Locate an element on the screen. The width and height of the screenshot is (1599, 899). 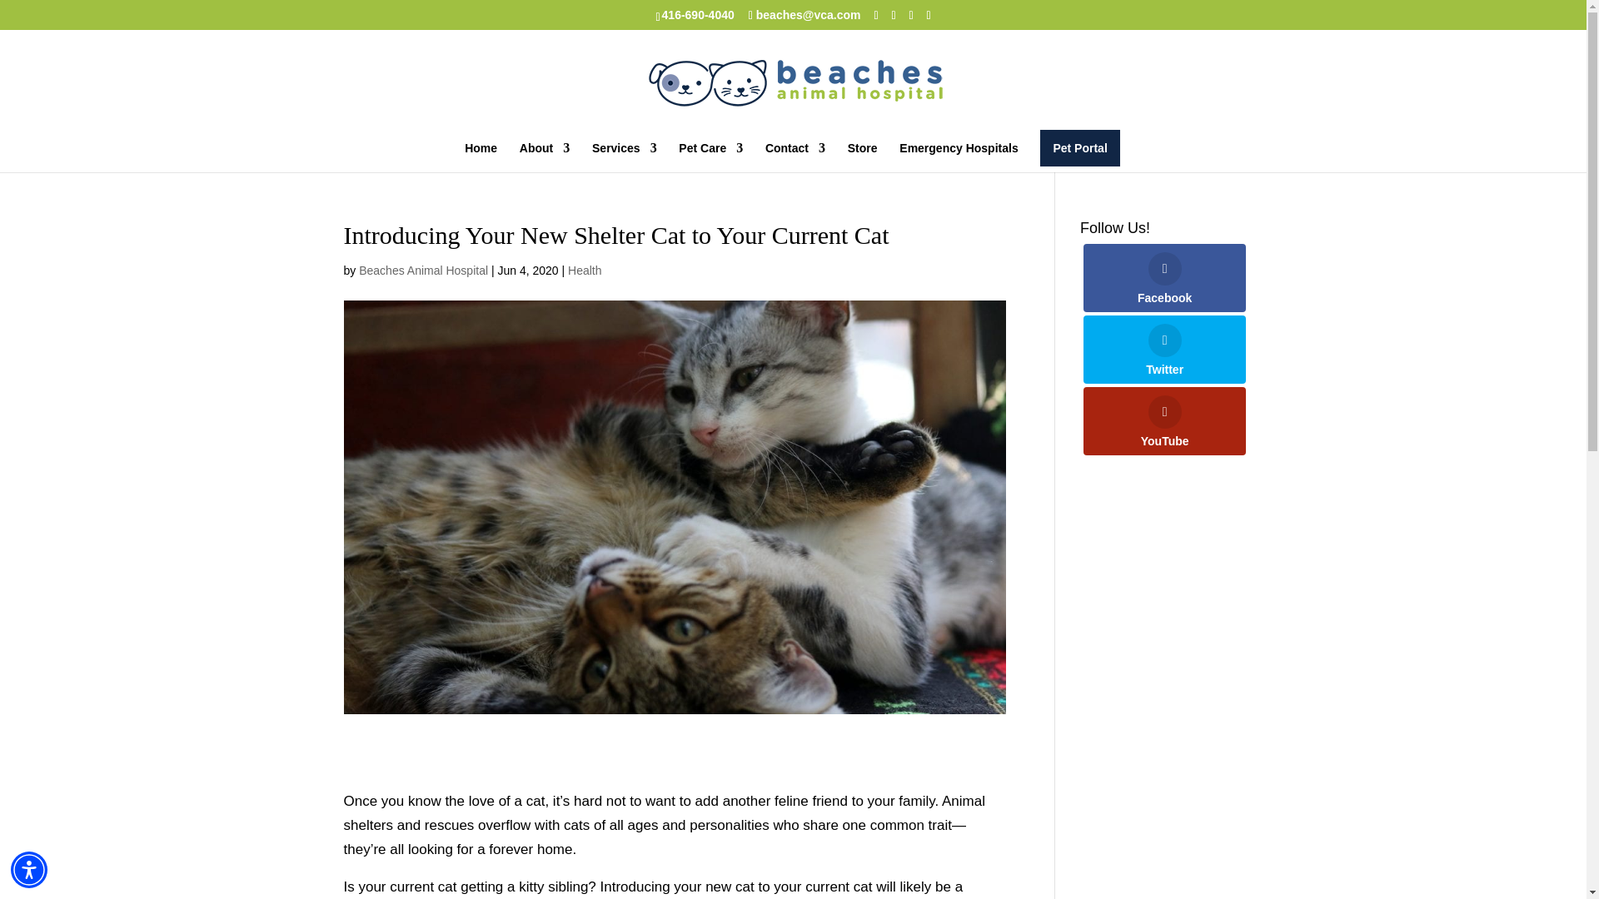
Services is located at coordinates (625, 156).